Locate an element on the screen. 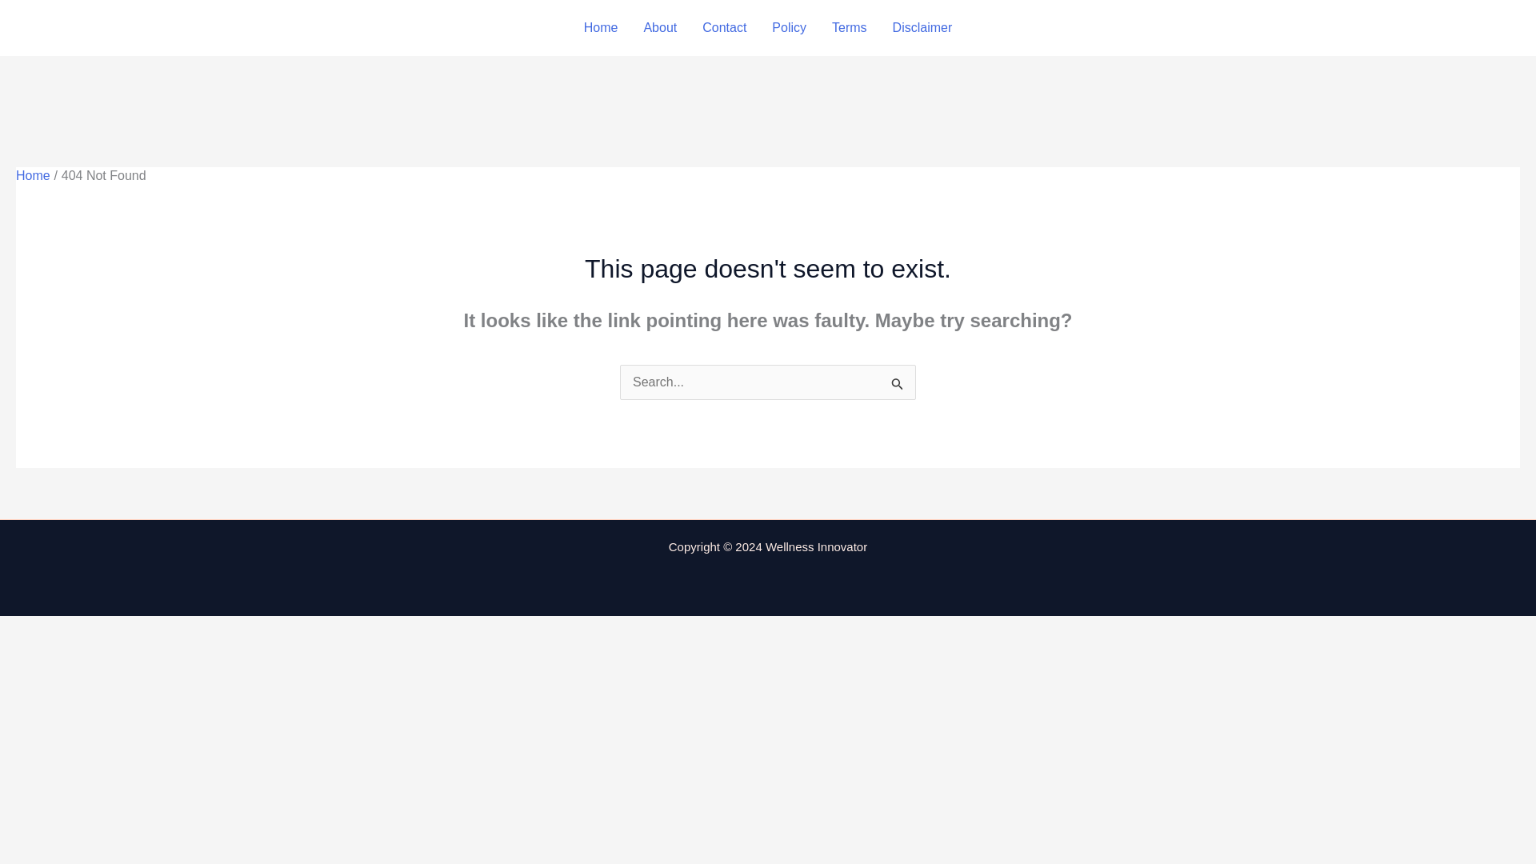 The height and width of the screenshot is (864, 1536). Home is located at coordinates (33, 174).